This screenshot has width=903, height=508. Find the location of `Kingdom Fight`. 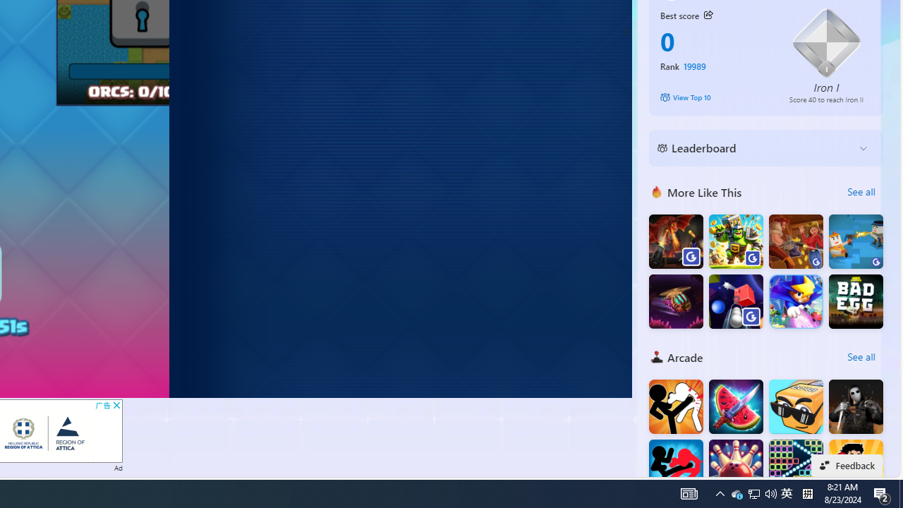

Kingdom Fight is located at coordinates (735, 241).